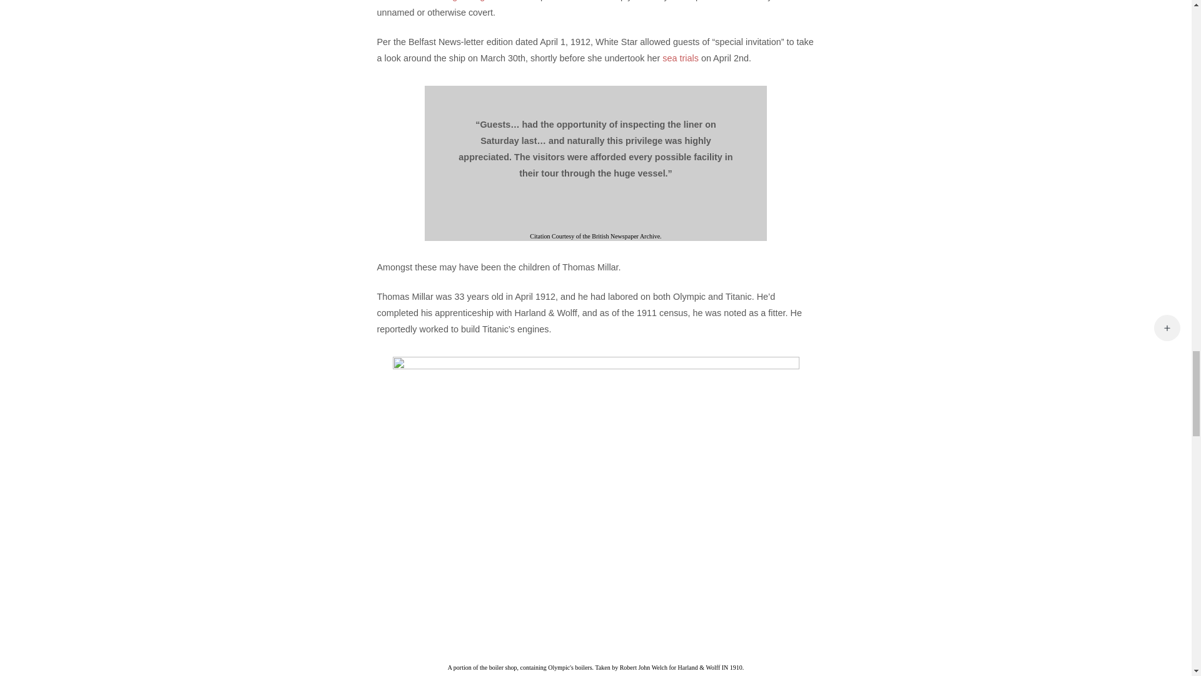 The height and width of the screenshot is (676, 1201). Describe the element at coordinates (433, 1) in the screenshot. I see `First-Class Smoking Lounge` at that location.